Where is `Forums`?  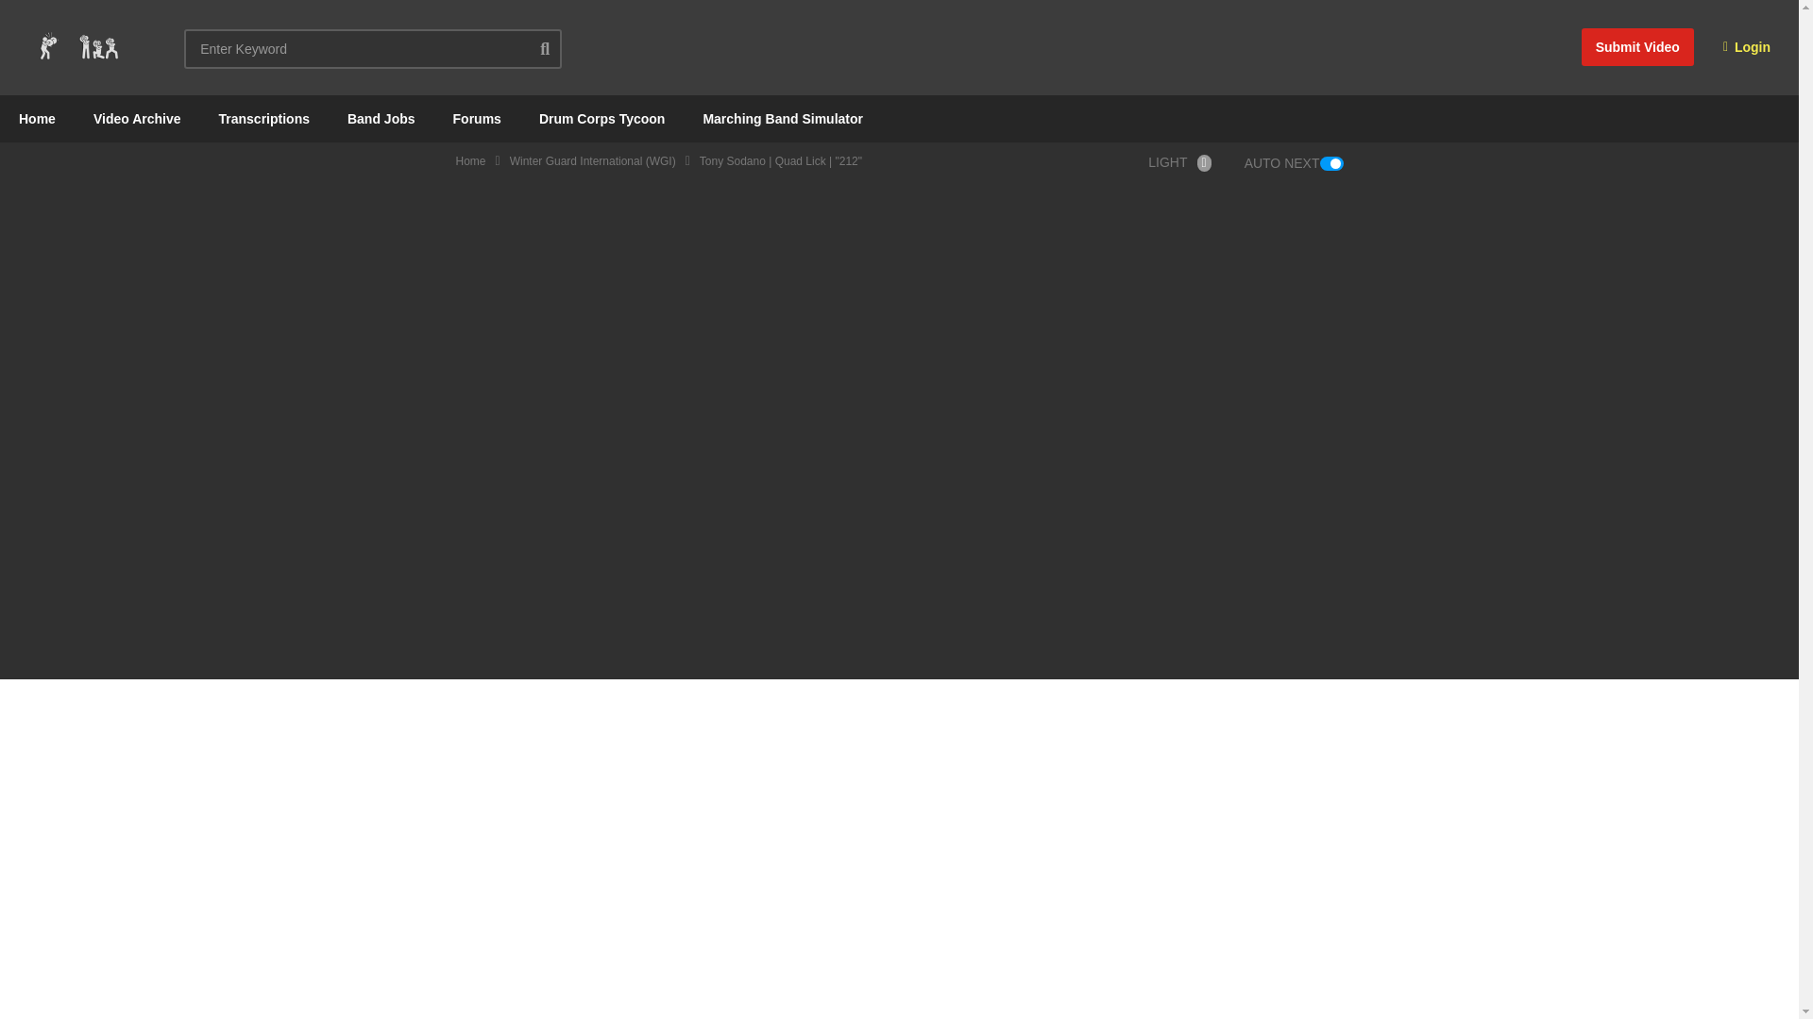
Forums is located at coordinates (478, 119).